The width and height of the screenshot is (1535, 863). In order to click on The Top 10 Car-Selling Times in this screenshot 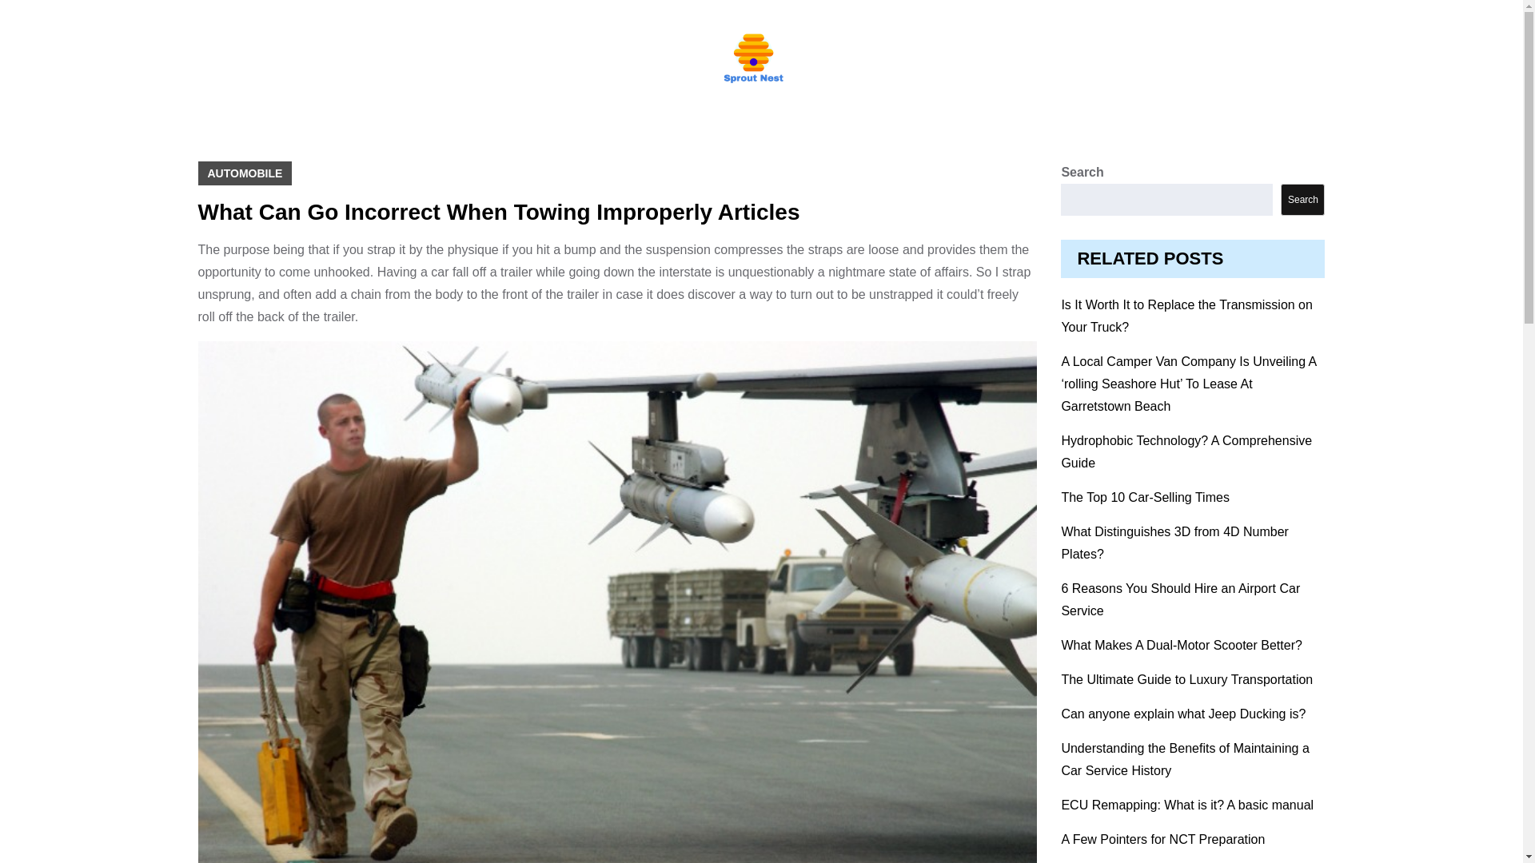, I will do `click(1145, 497)`.